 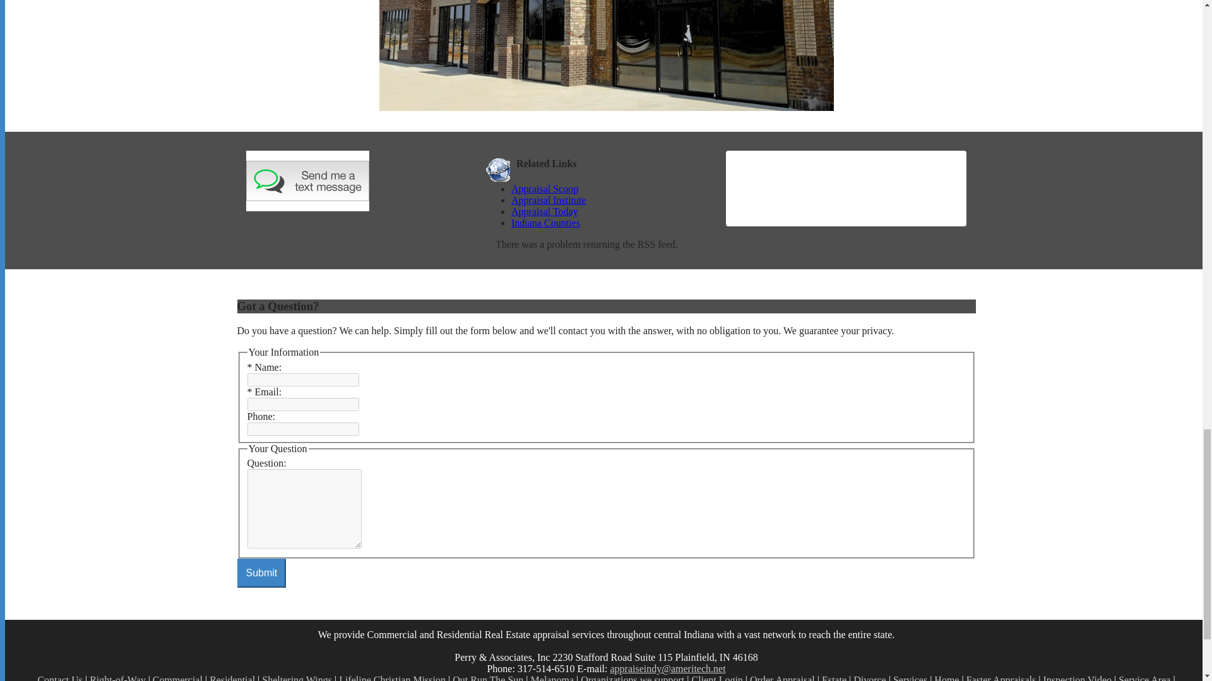 What do you see at coordinates (544, 188) in the screenshot?
I see `Appraisal Scoop` at bounding box center [544, 188].